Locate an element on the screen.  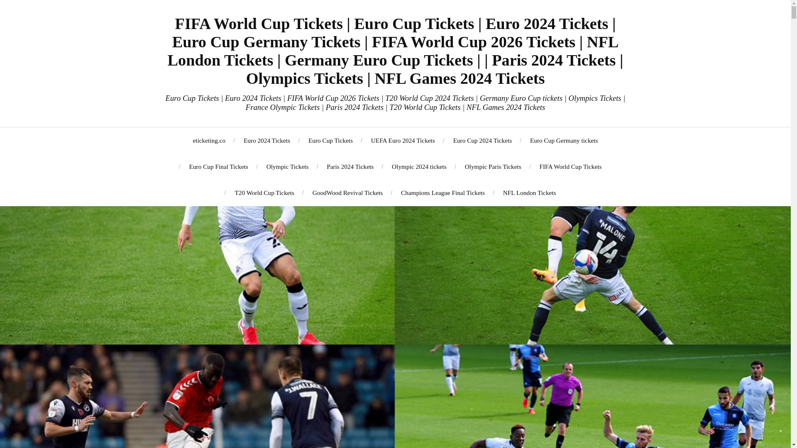
Euro Cup Final Tickets is located at coordinates (218, 167).